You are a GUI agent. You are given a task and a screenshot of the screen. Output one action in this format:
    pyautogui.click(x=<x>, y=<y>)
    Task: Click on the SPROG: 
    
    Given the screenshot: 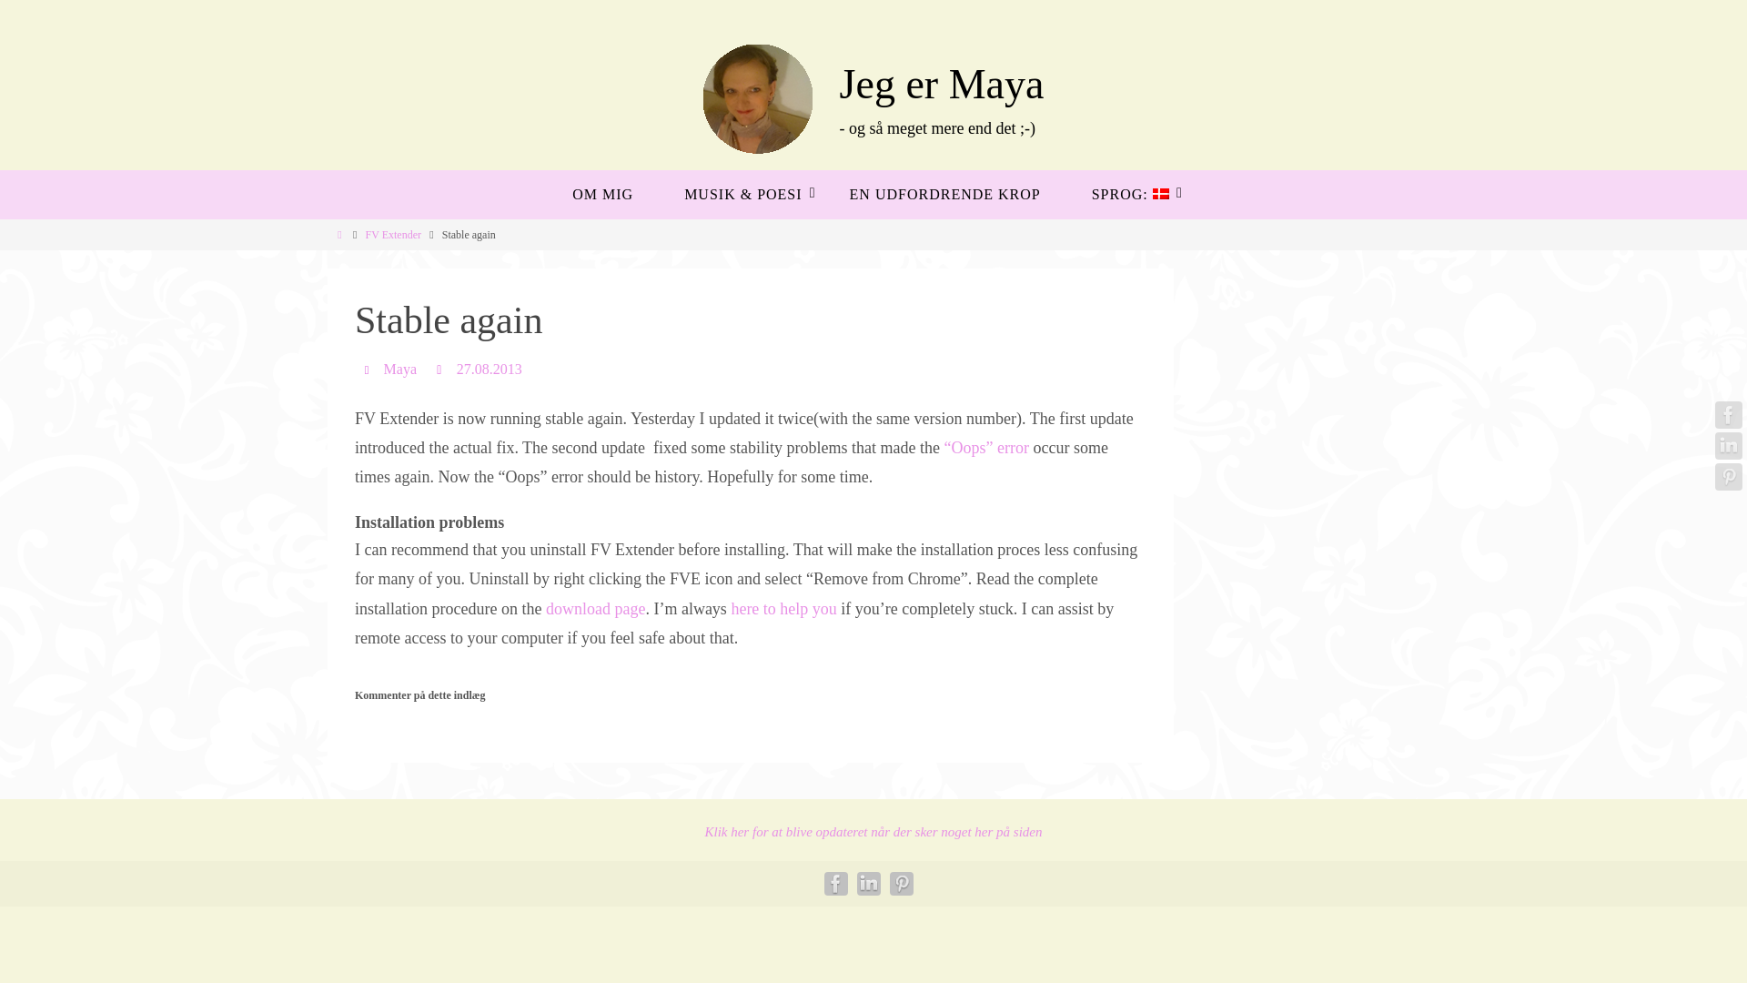 What is the action you would take?
    pyautogui.click(x=1128, y=194)
    